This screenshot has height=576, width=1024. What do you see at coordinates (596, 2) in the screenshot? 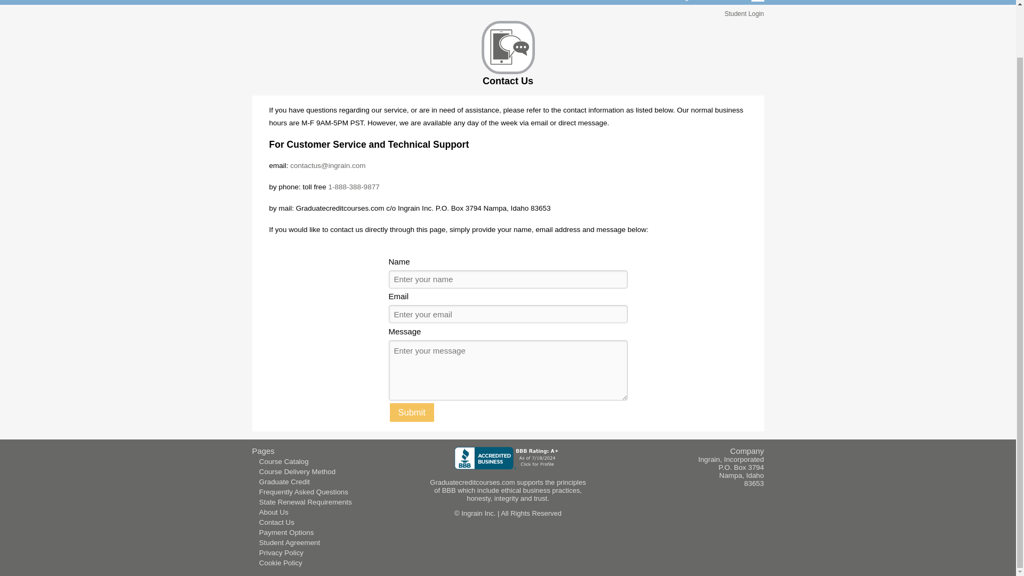
I see `Graduate Credit` at bounding box center [596, 2].